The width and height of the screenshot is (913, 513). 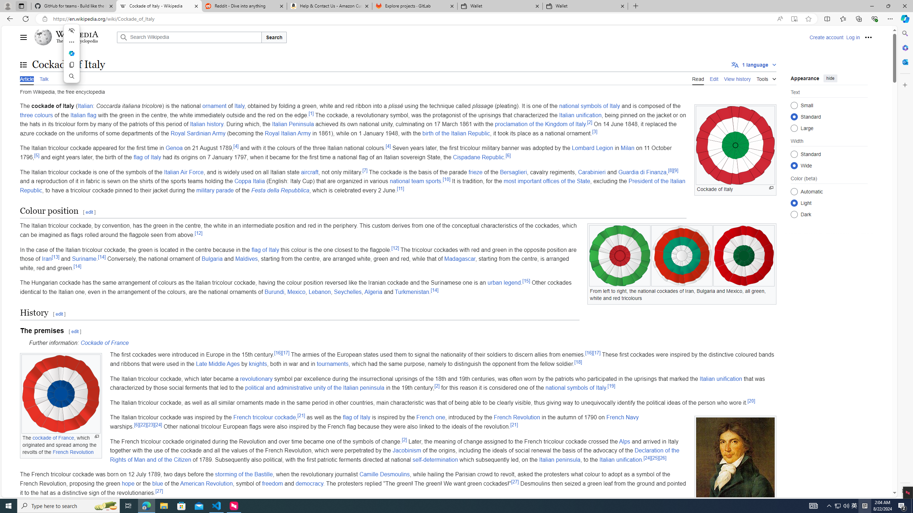 I want to click on [26], so click(x=662, y=458).